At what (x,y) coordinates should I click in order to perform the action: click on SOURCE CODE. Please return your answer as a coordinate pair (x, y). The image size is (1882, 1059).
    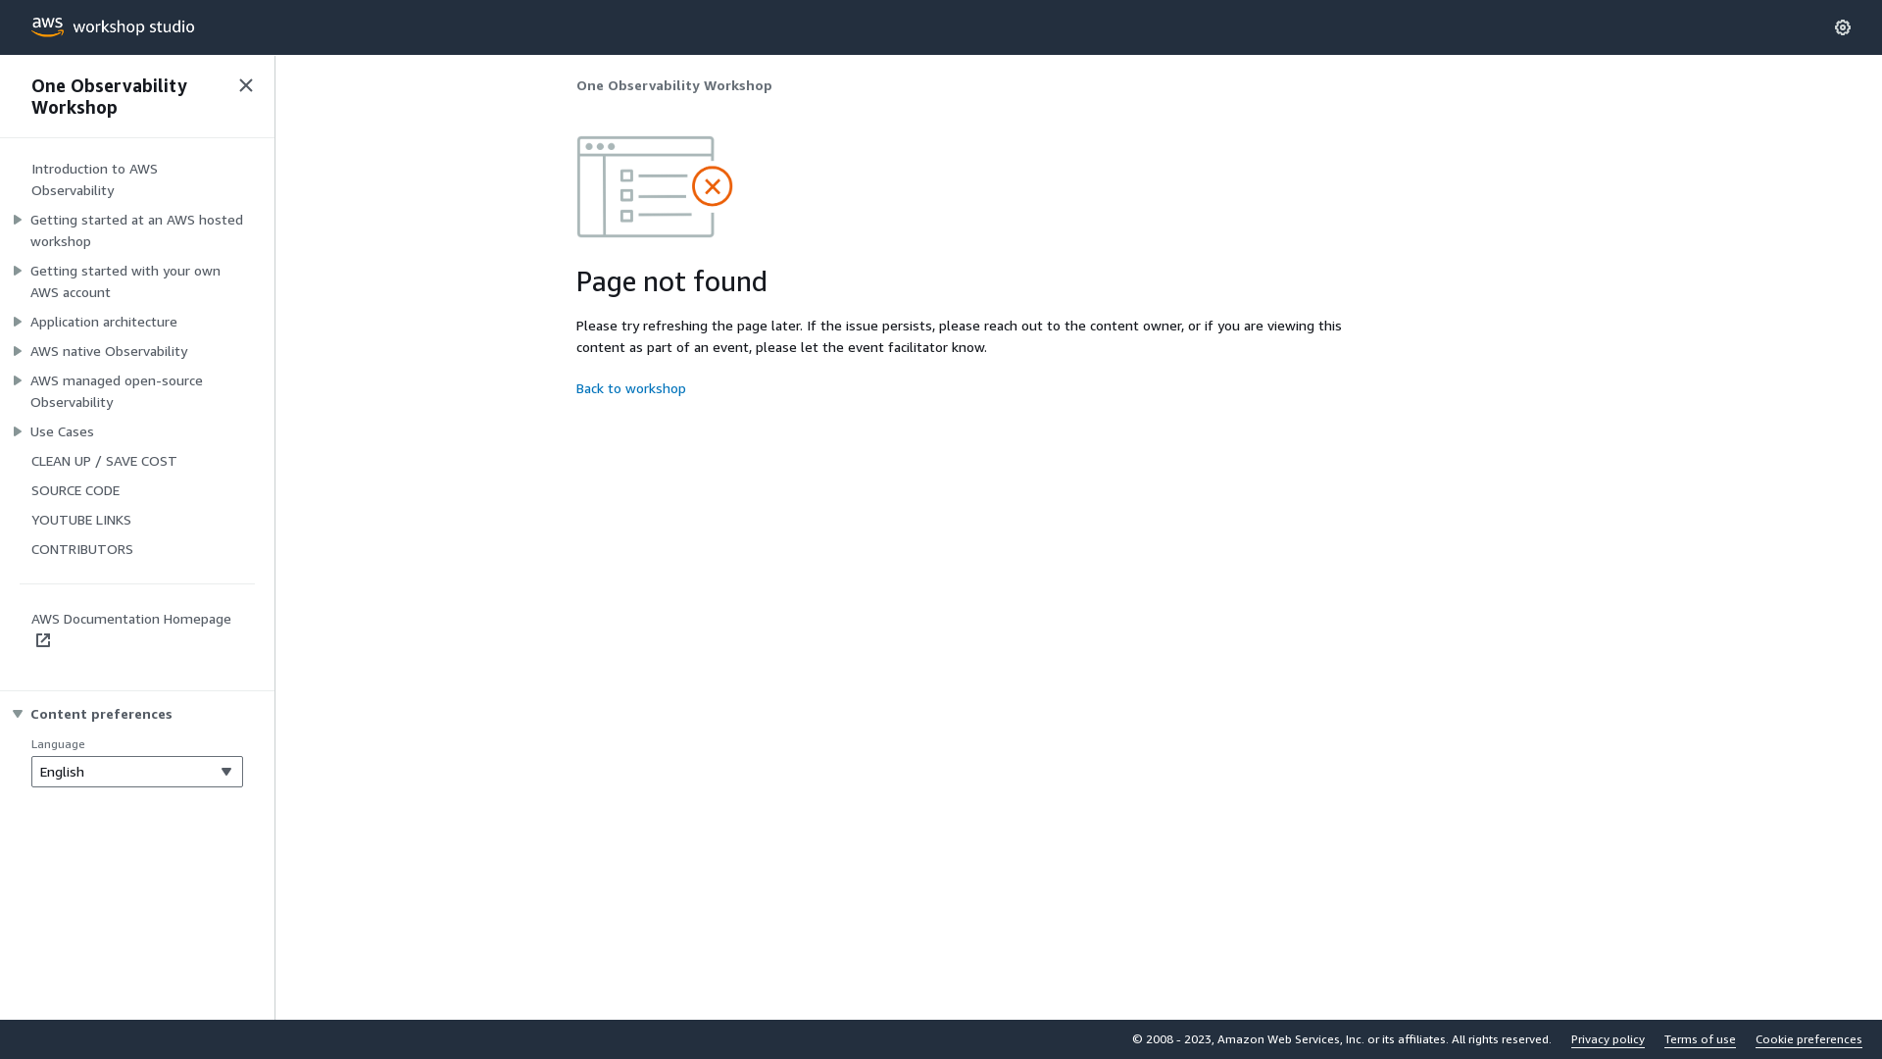
    Looking at the image, I should click on (75, 490).